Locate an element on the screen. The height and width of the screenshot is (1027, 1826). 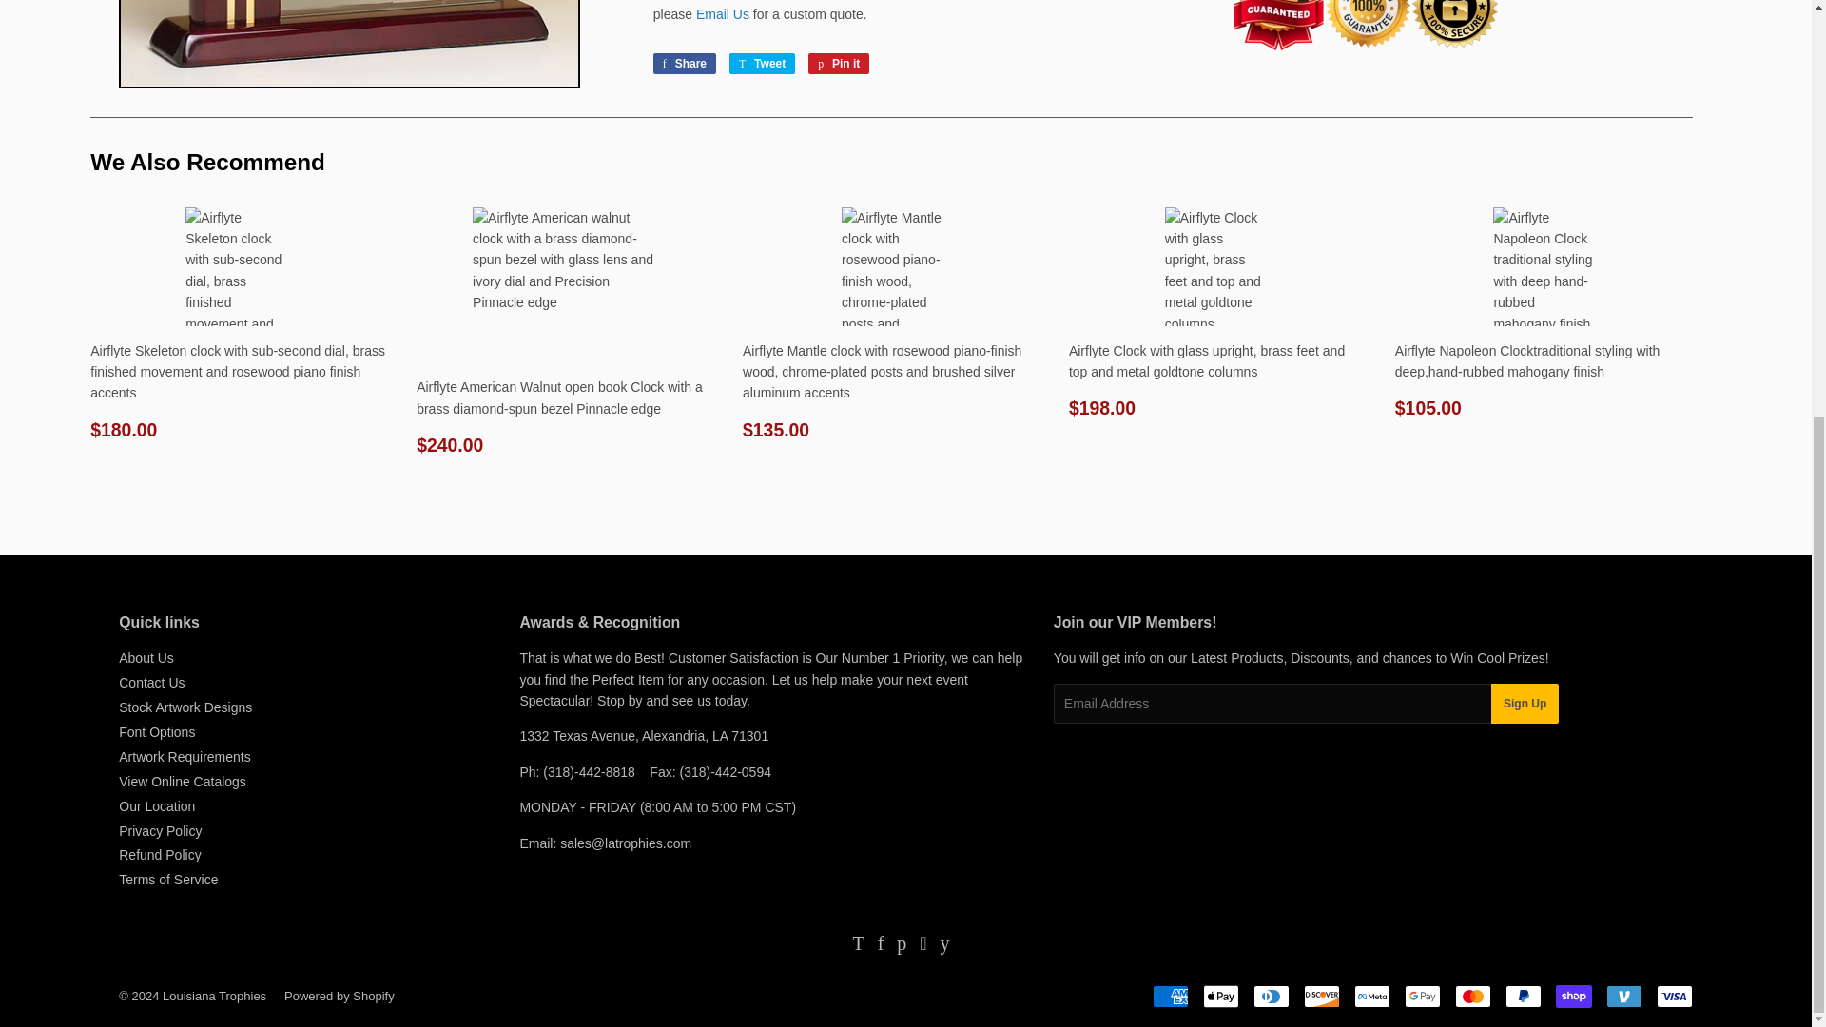
Venmo is located at coordinates (1624, 996).